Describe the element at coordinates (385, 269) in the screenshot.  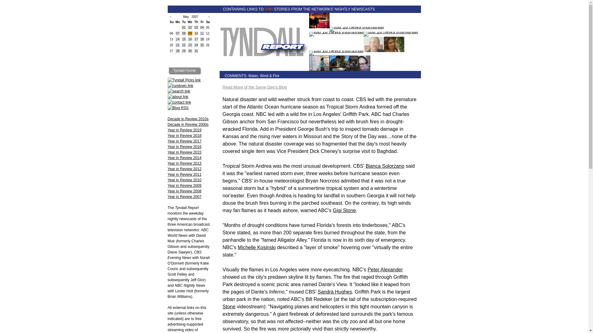
I see `Peter Alexander` at that location.